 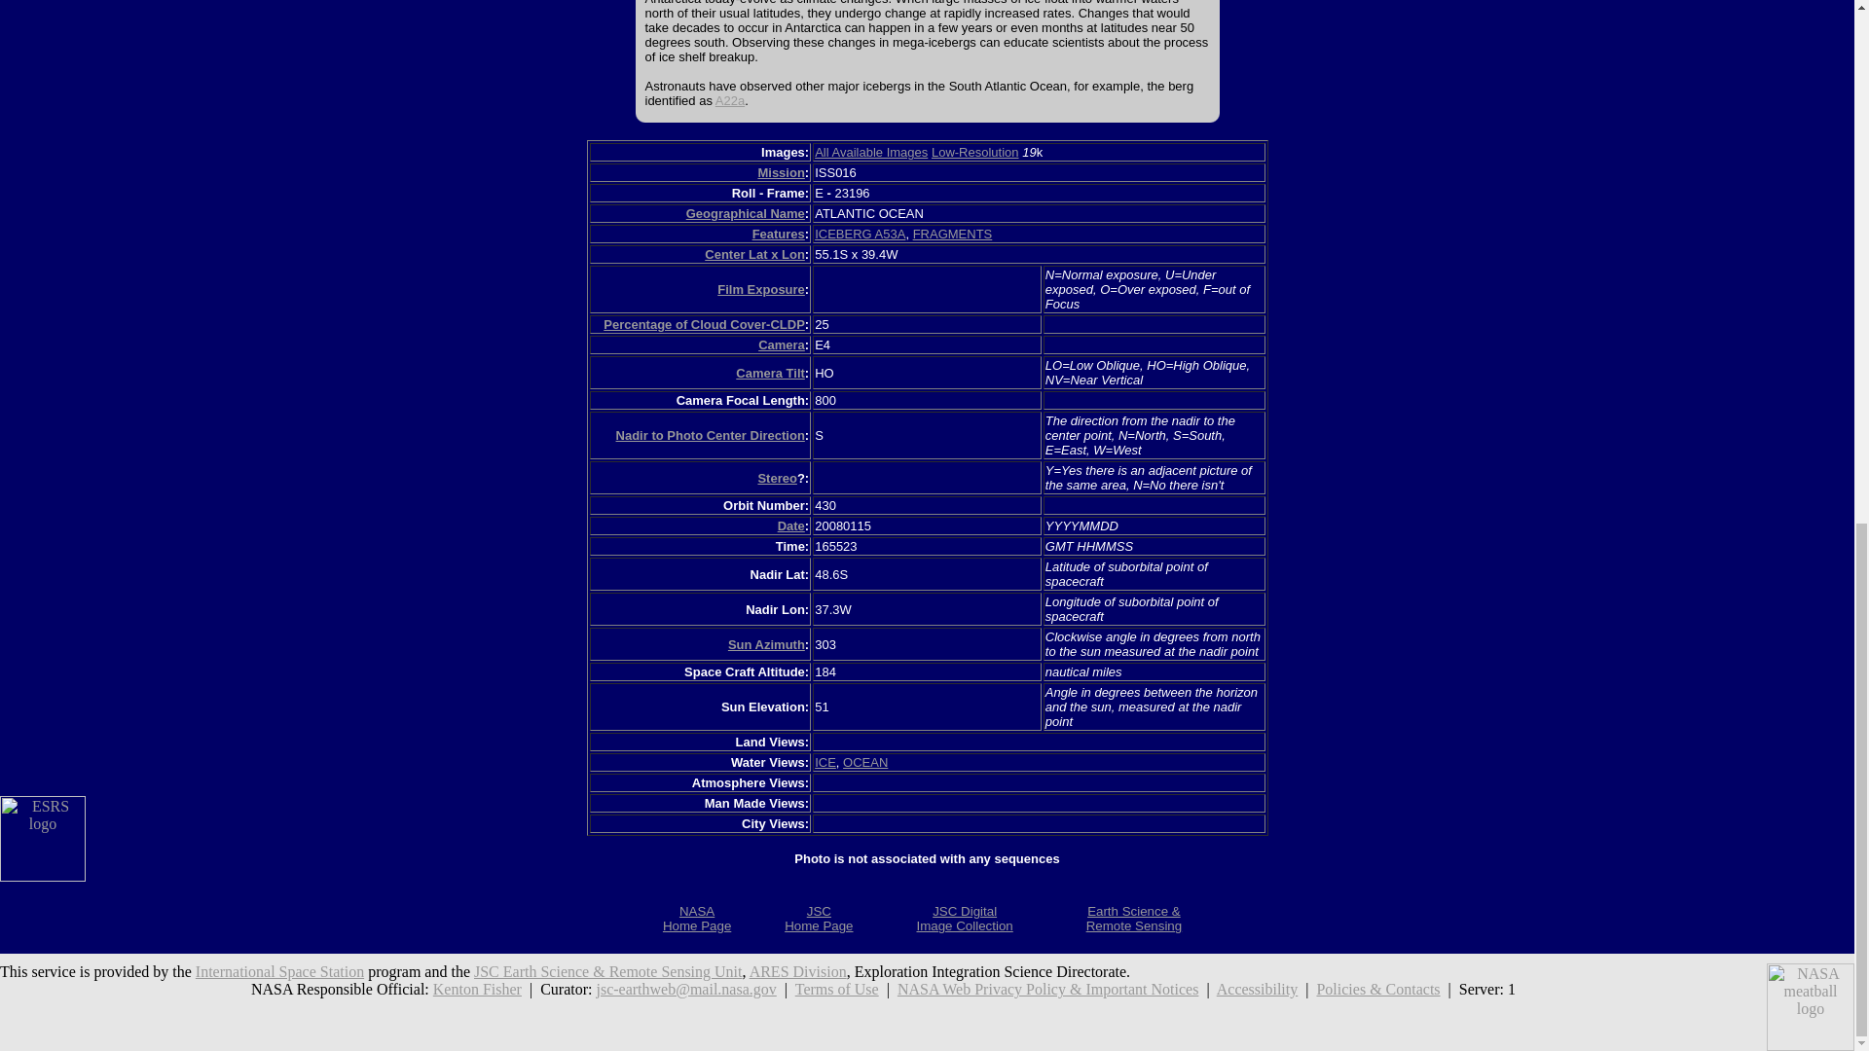 What do you see at coordinates (705, 325) in the screenshot?
I see `Stereo` at bounding box center [705, 325].